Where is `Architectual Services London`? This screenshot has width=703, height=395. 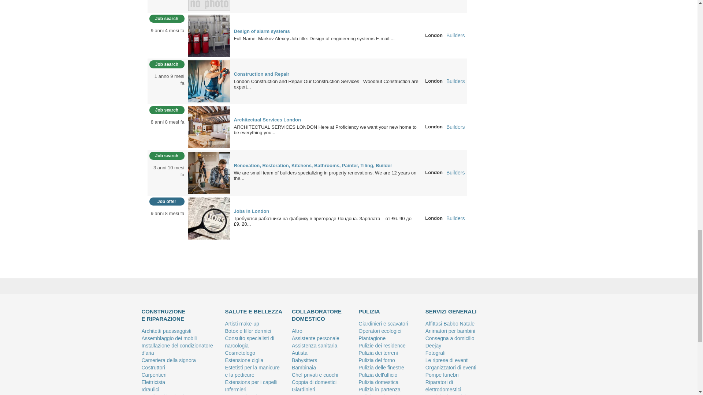 Architectual Services London is located at coordinates (209, 127).